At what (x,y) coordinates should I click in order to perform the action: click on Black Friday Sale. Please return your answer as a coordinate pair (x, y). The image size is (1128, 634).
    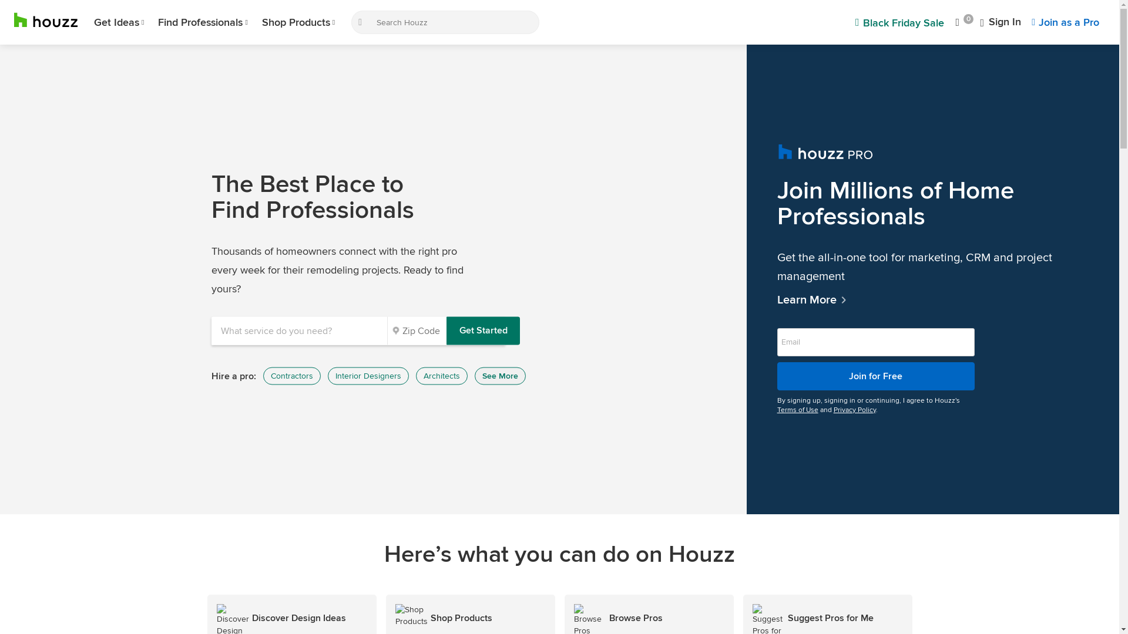
    Looking at the image, I should click on (900, 22).